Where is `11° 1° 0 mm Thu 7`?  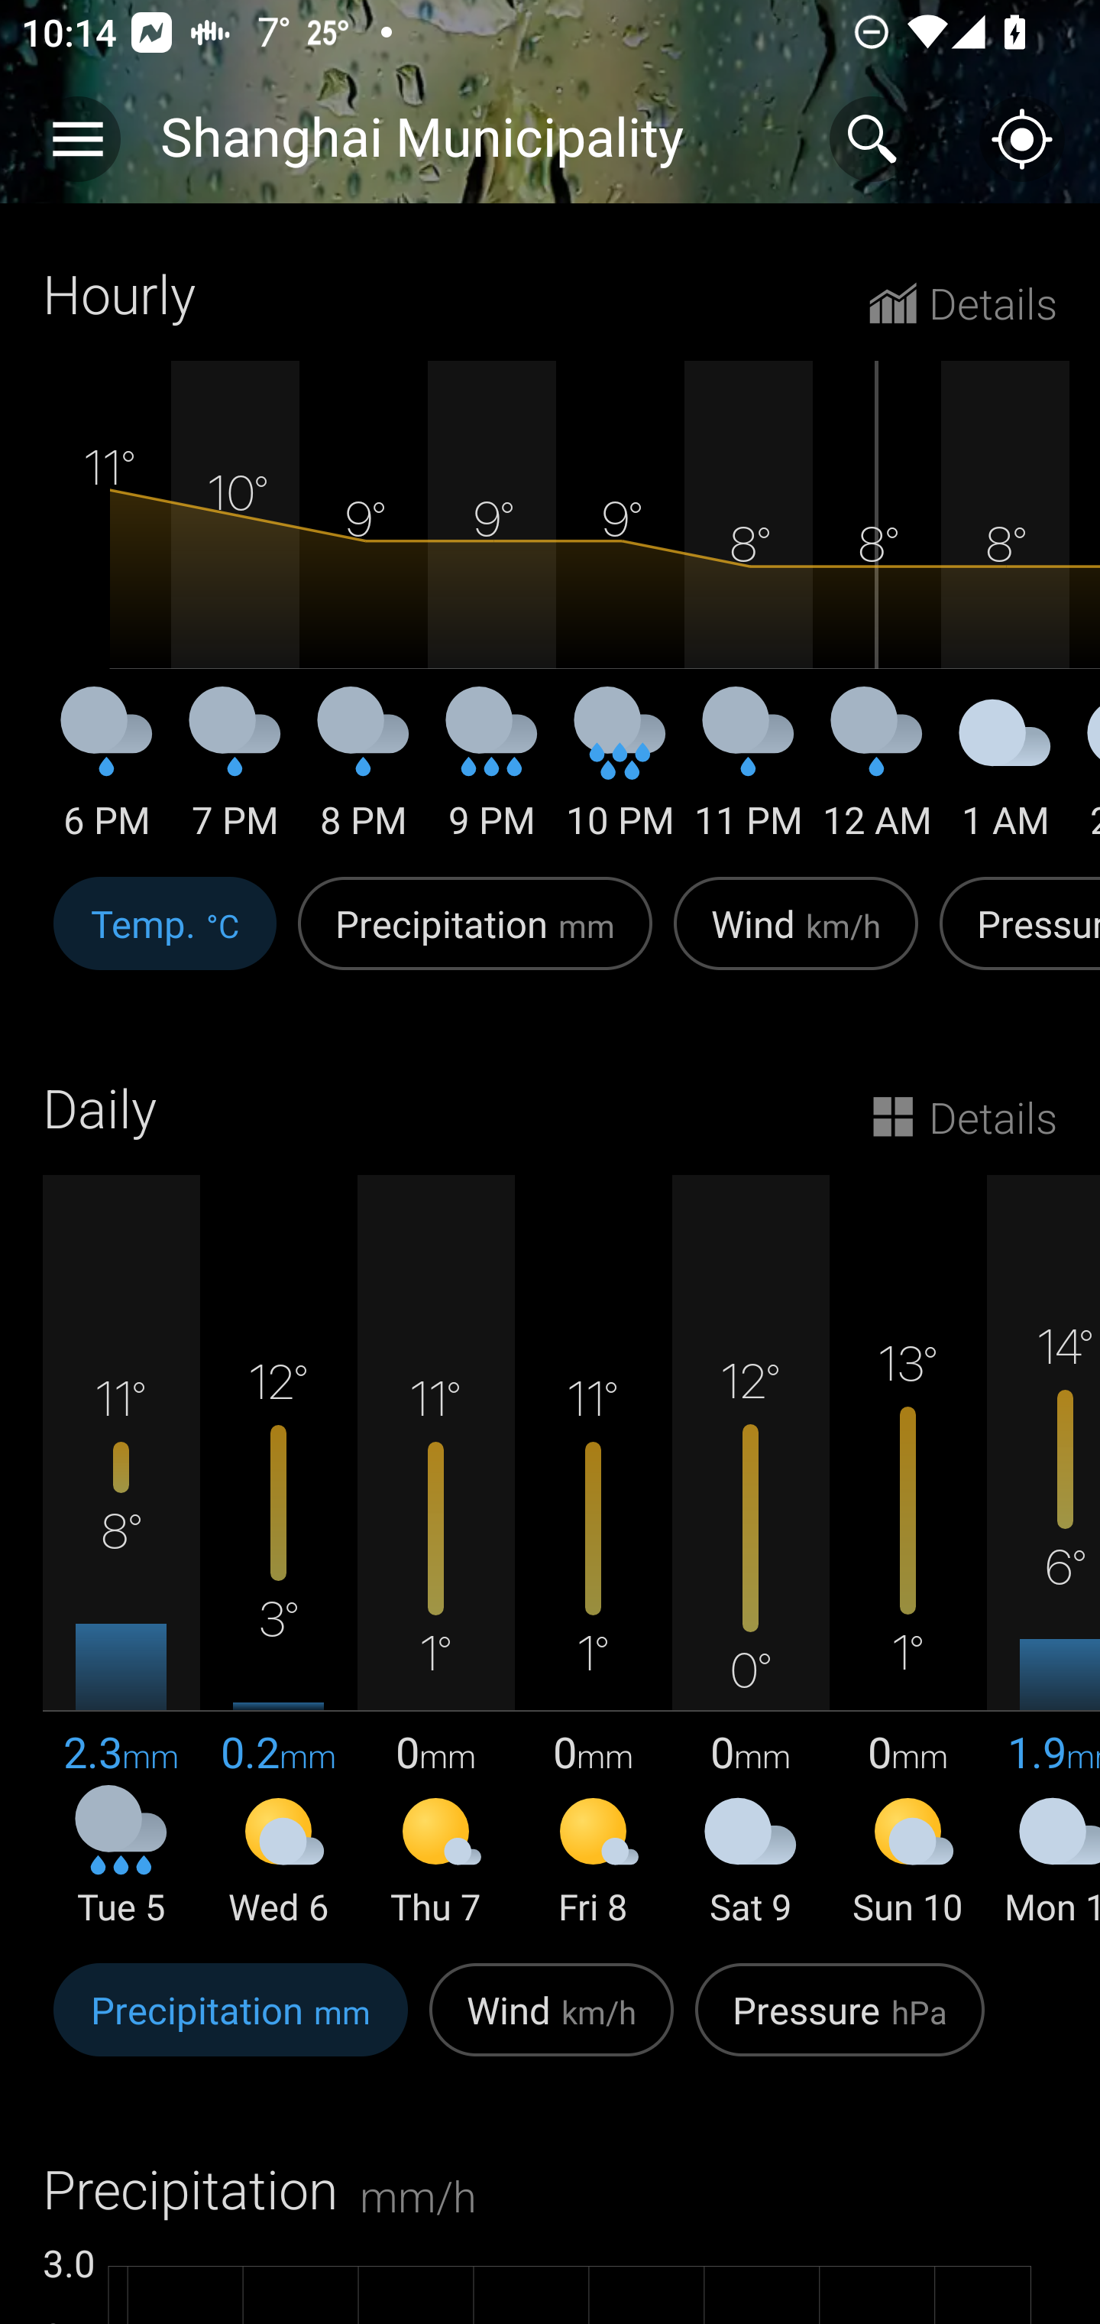
11° 1° 0 mm Thu 7 is located at coordinates (435, 1553).